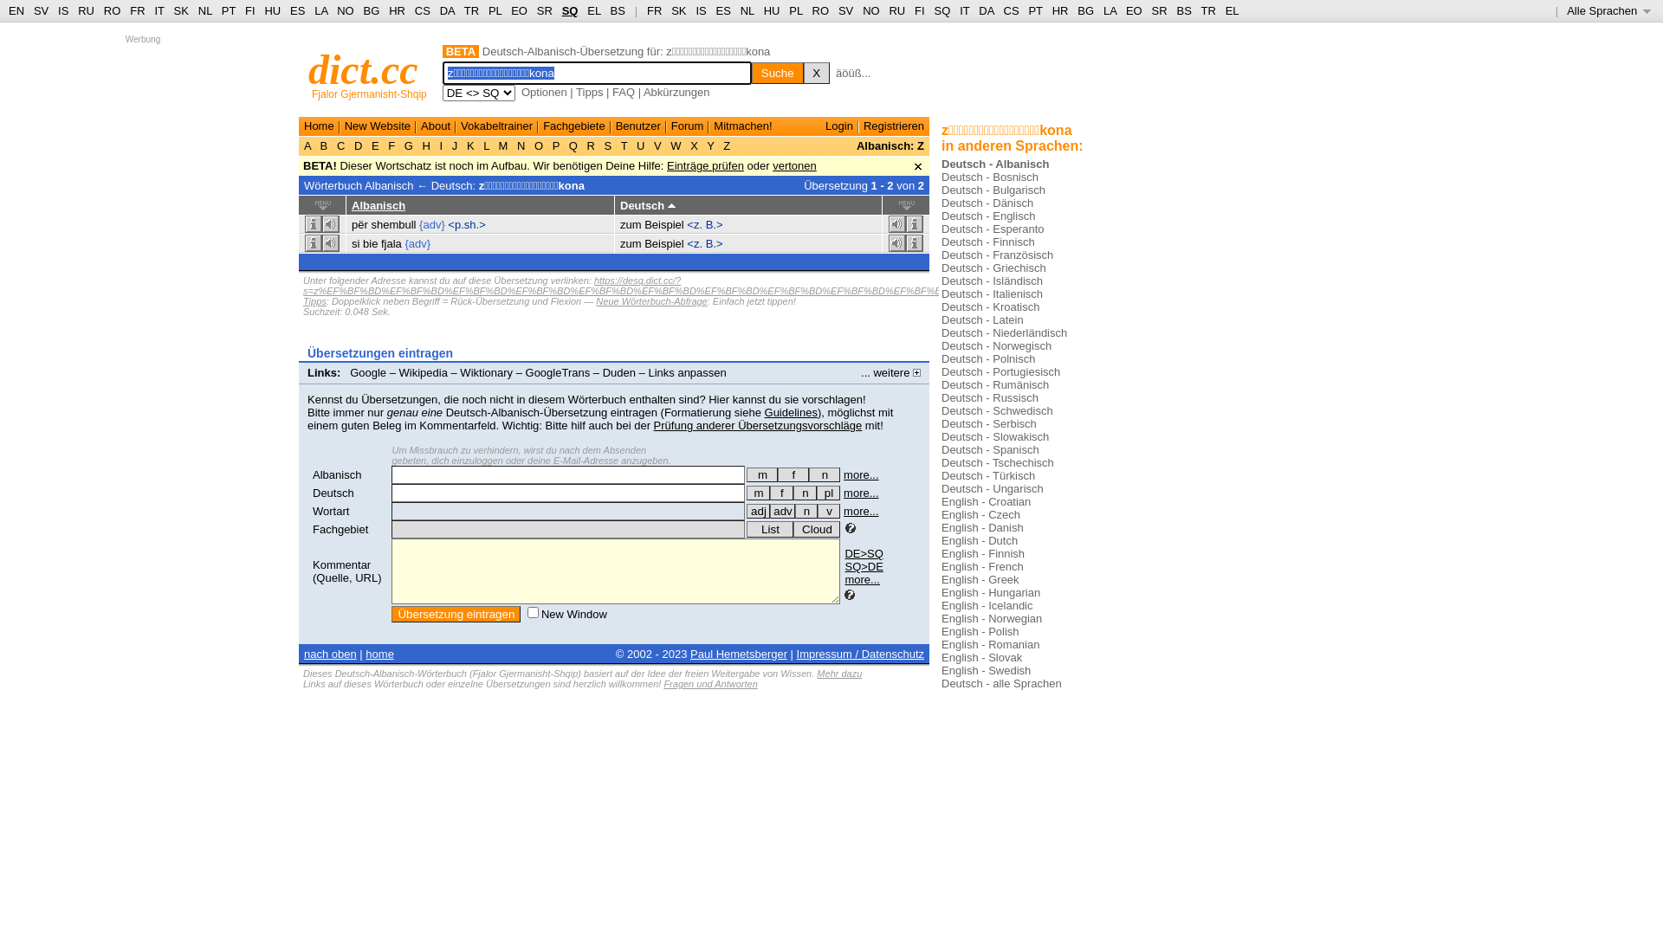  I want to click on Links anpassen, so click(687, 372).